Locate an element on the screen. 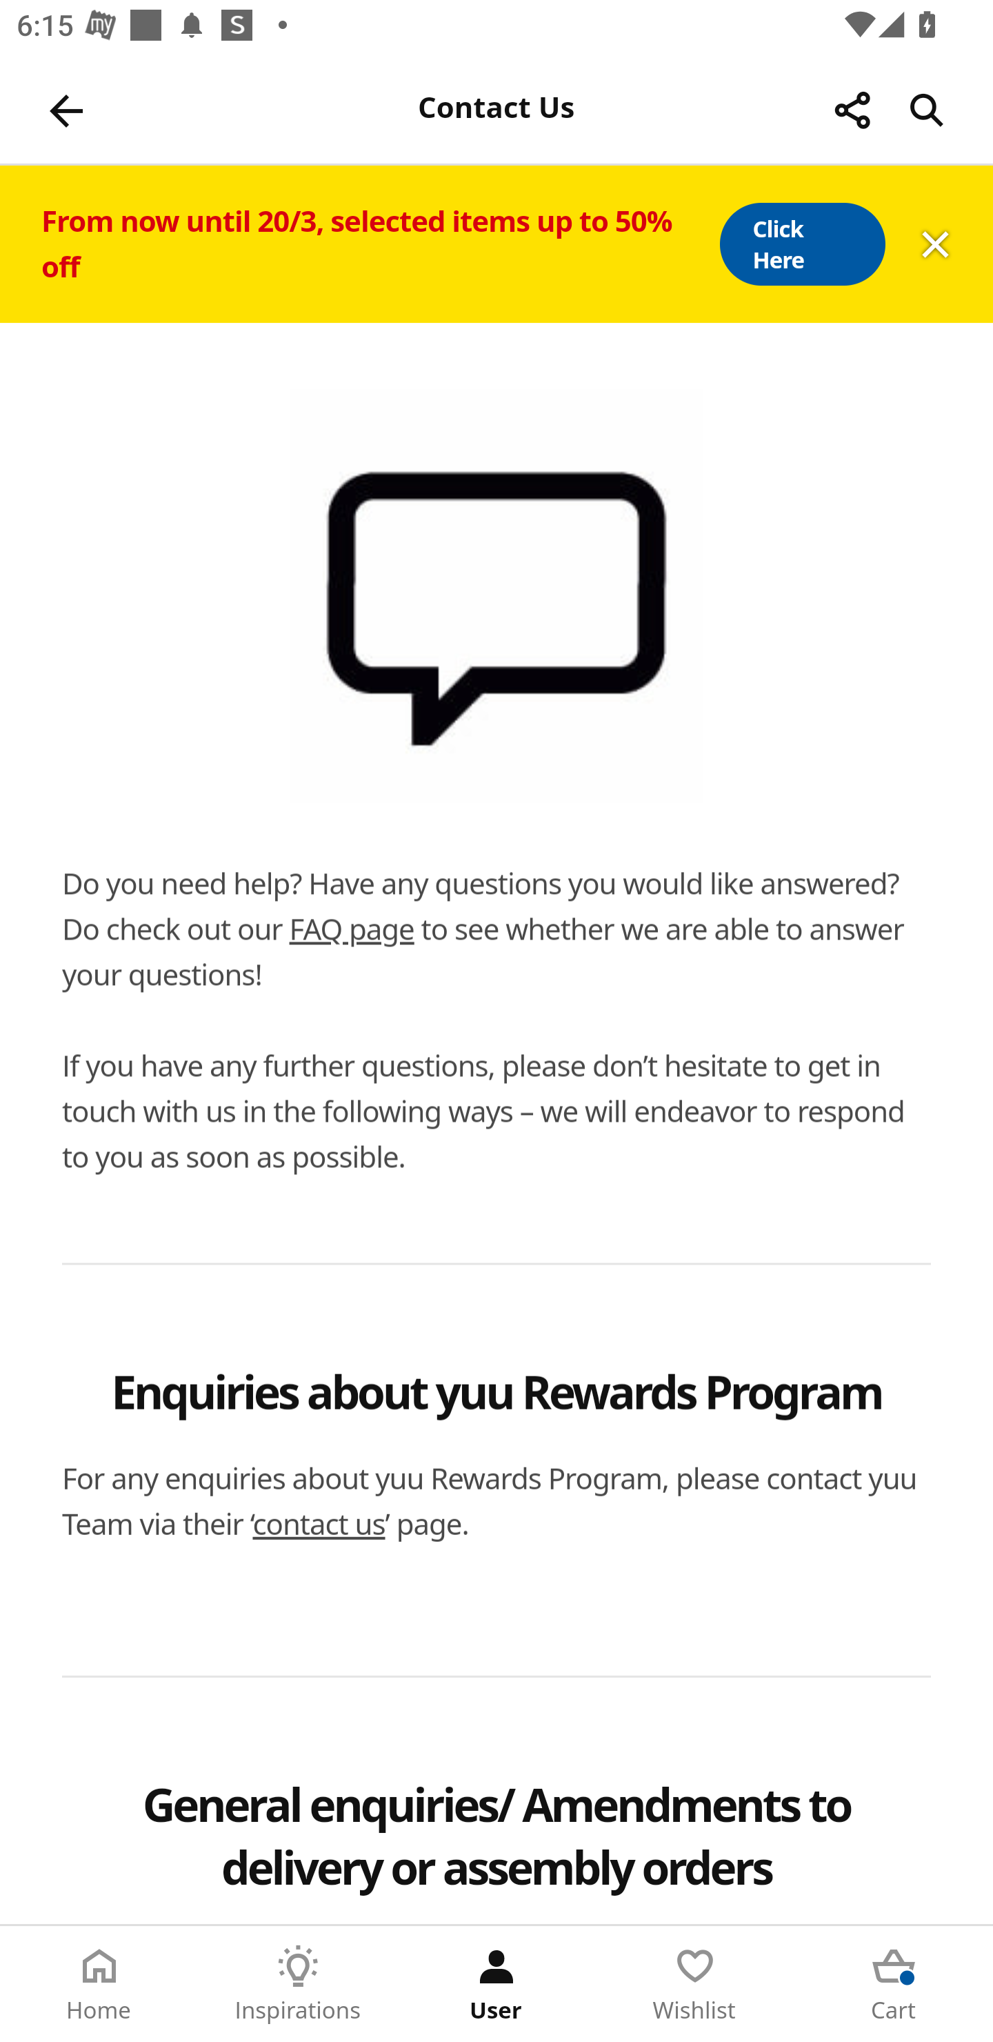  Click Here is located at coordinates (801, 244).